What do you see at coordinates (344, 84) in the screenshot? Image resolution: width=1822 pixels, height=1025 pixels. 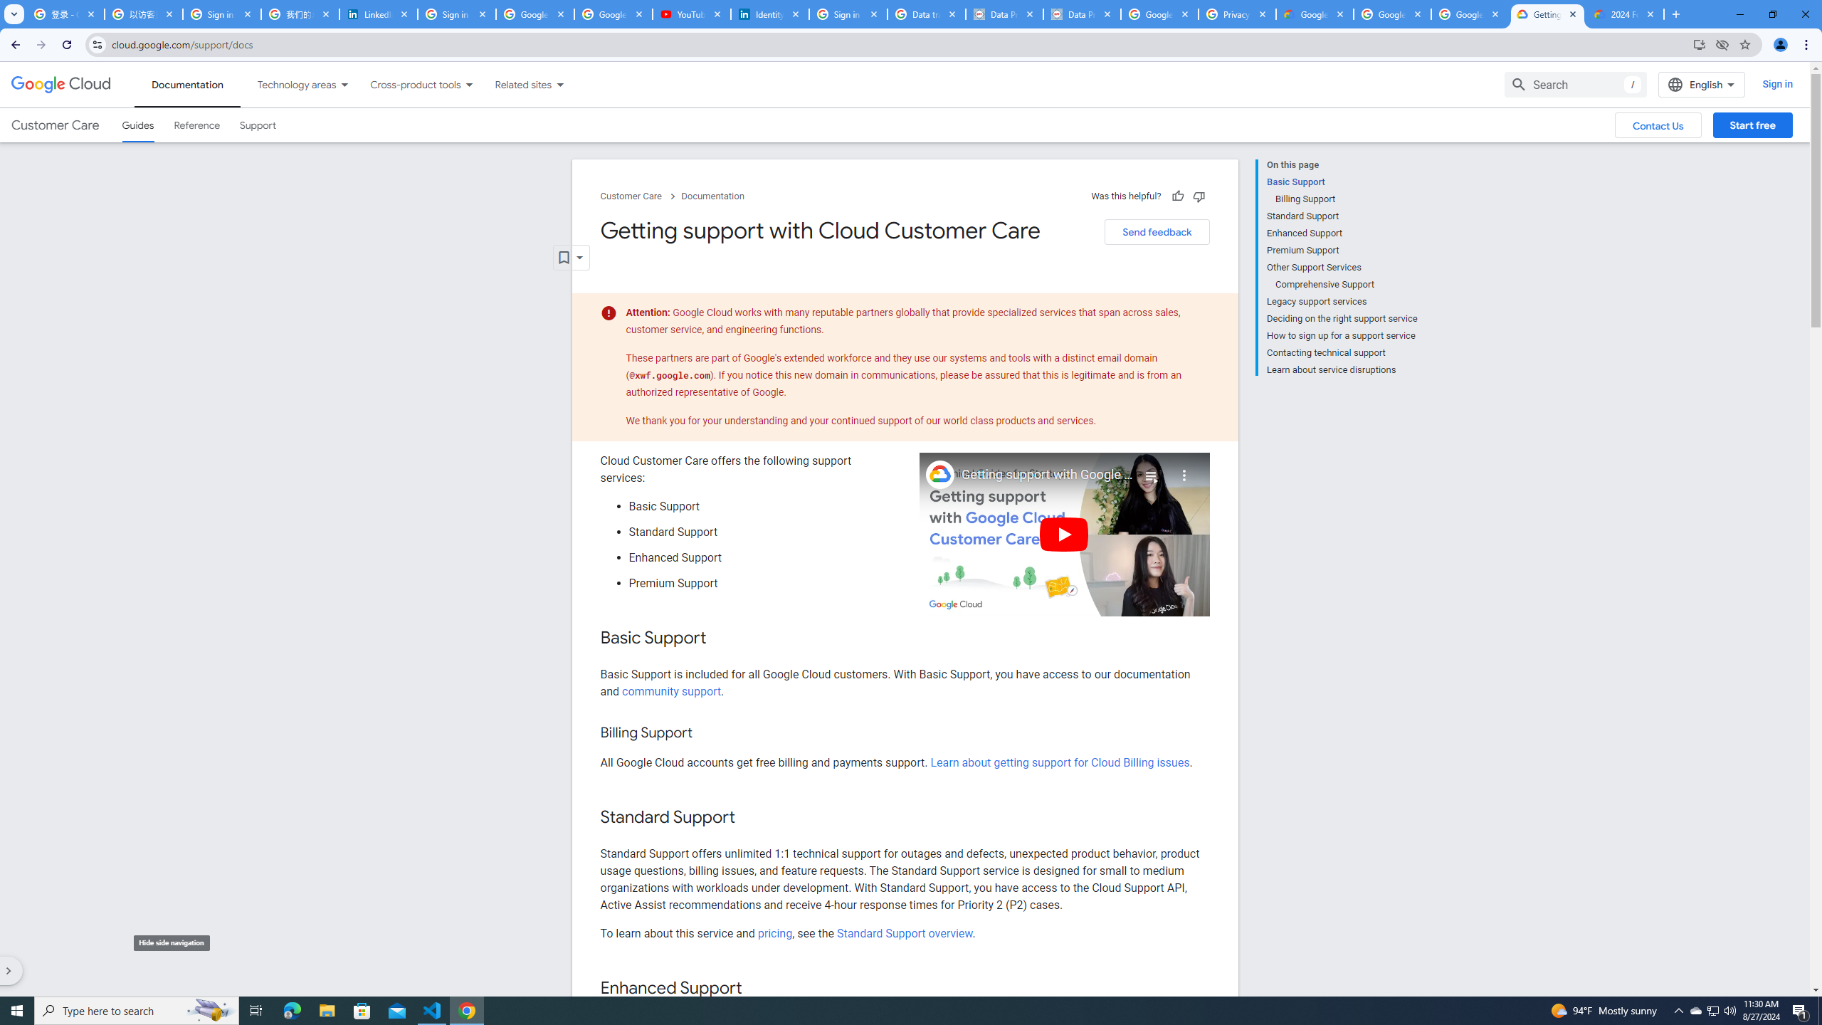 I see `Dropdown menu for Technology areas` at bounding box center [344, 84].